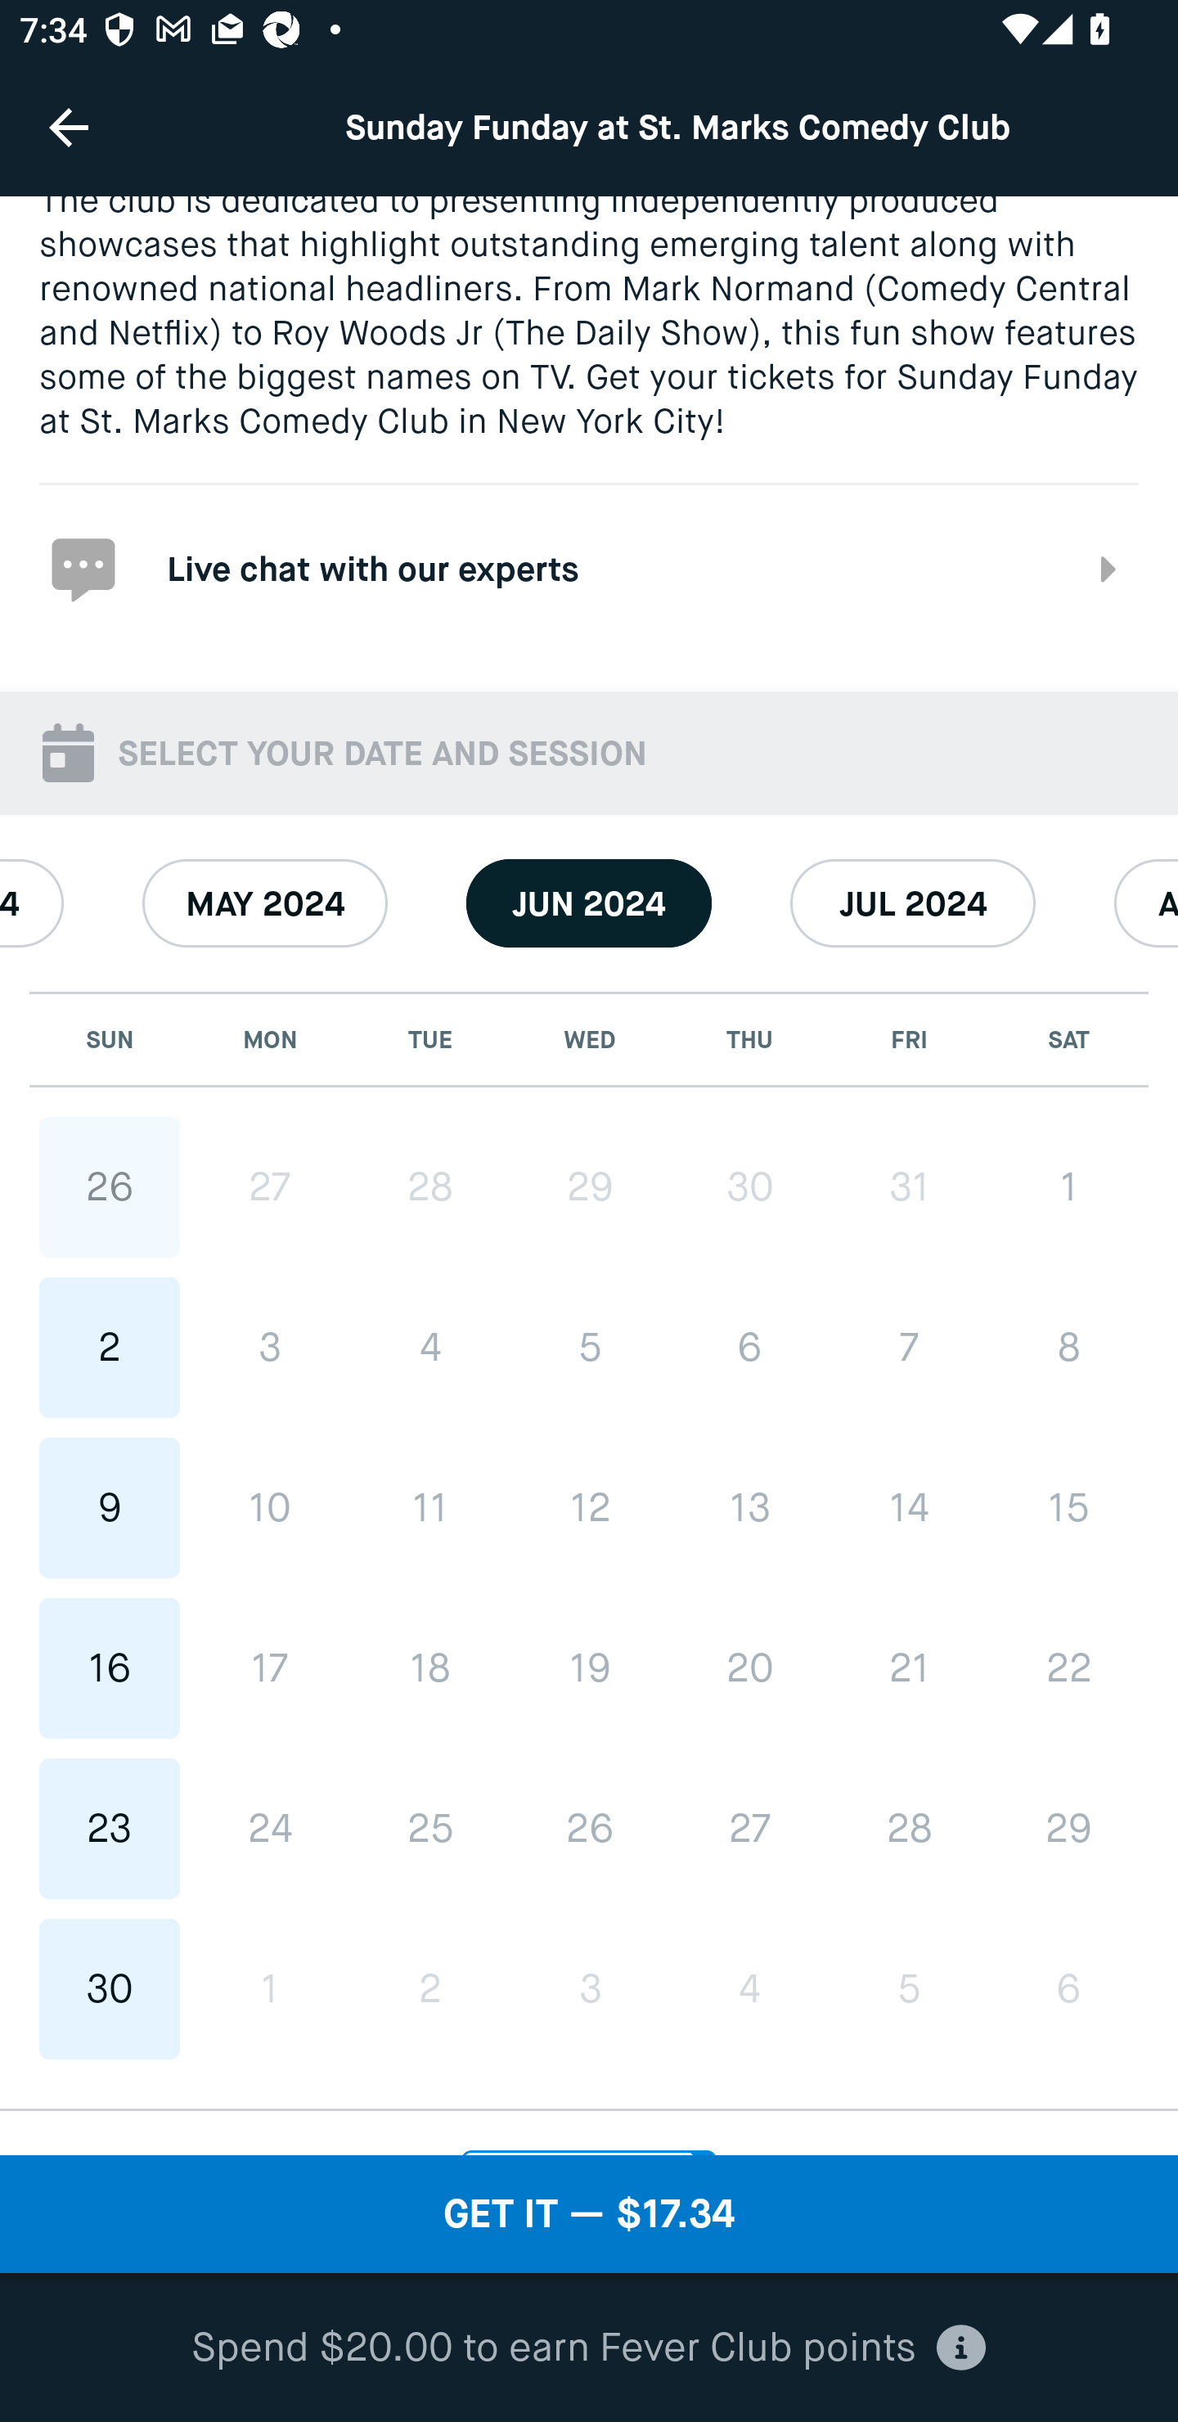  I want to click on 7, so click(908, 1346).